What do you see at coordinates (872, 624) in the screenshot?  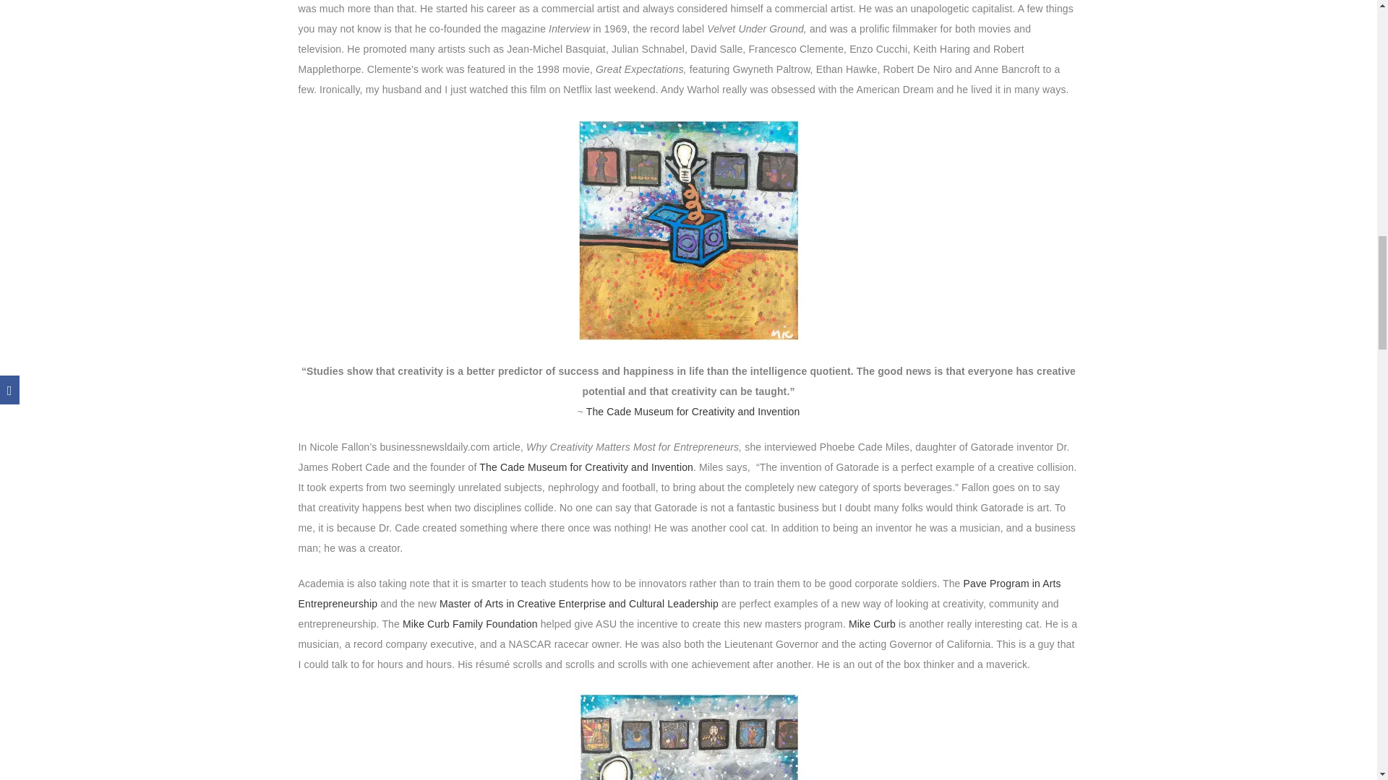 I see `Mike Curb` at bounding box center [872, 624].